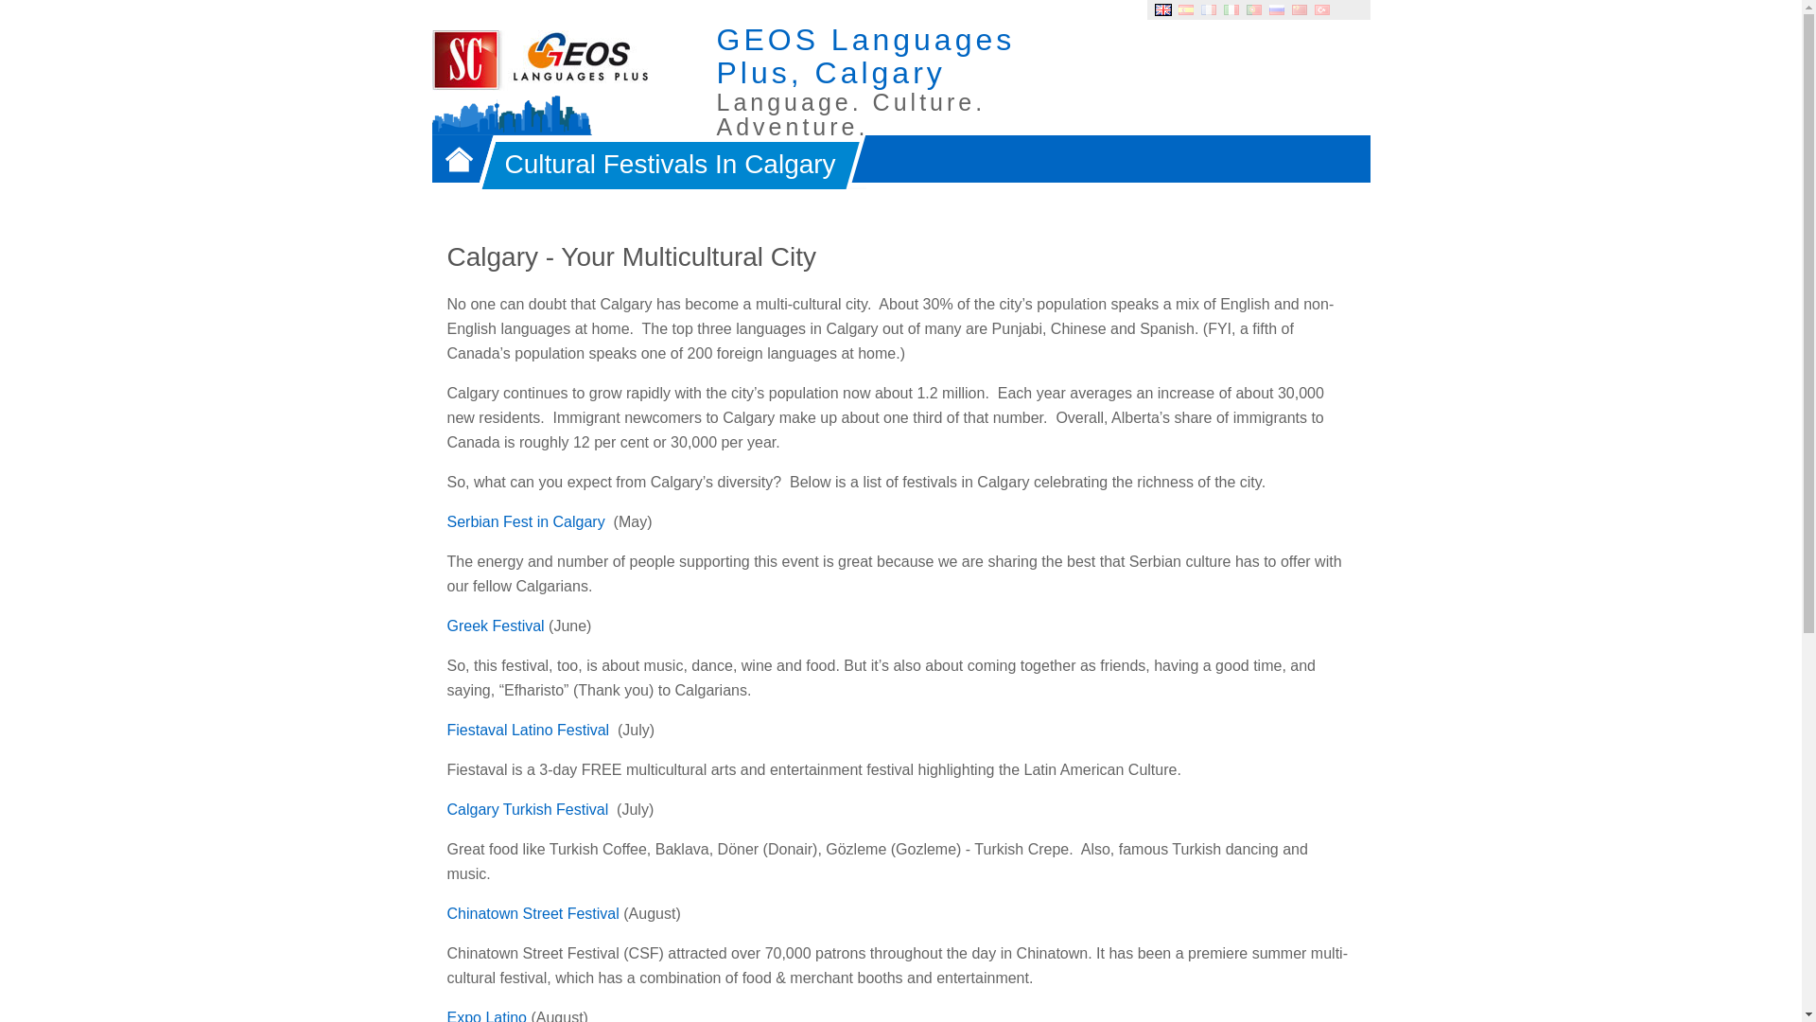 The width and height of the screenshot is (1816, 1022). Describe the element at coordinates (486, 1016) in the screenshot. I see `Expo Latino` at that location.